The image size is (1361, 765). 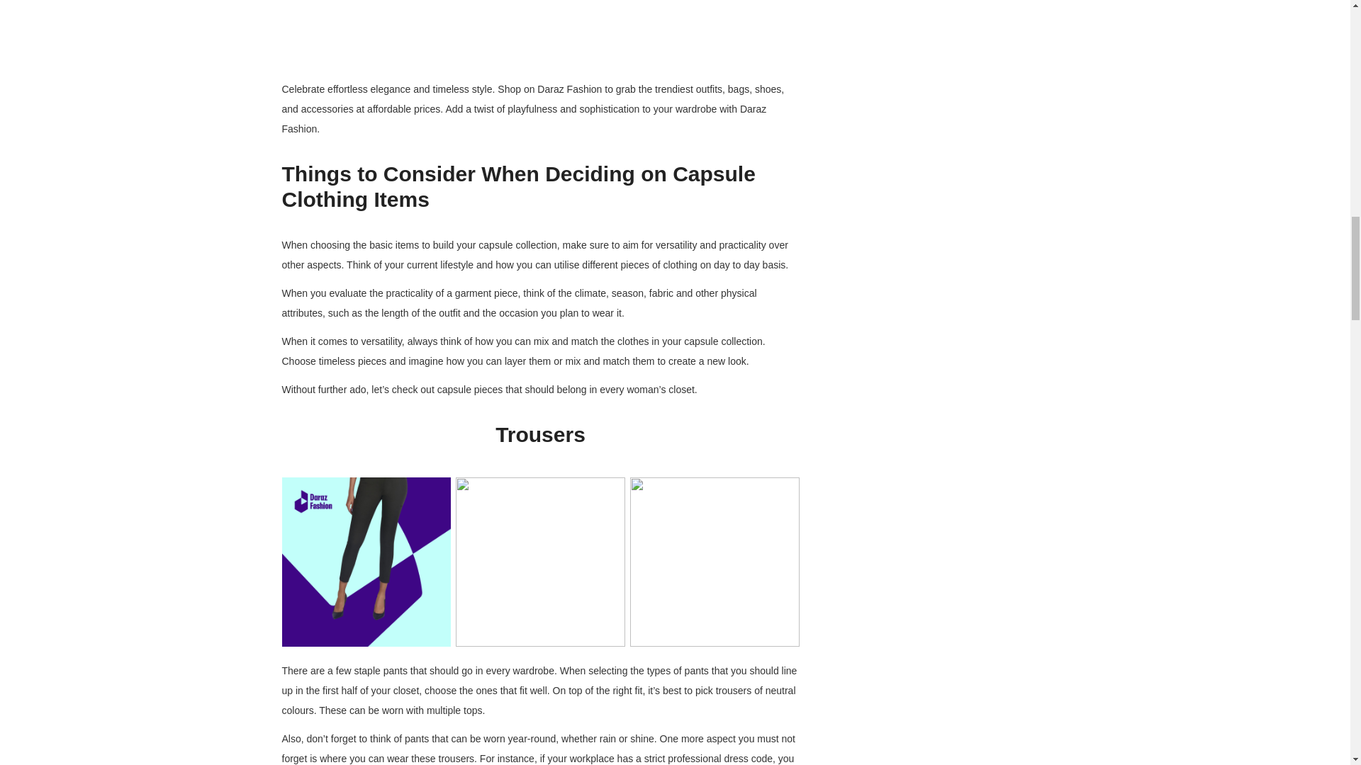 I want to click on Fashion Promo V1 - HD, so click(x=540, y=27).